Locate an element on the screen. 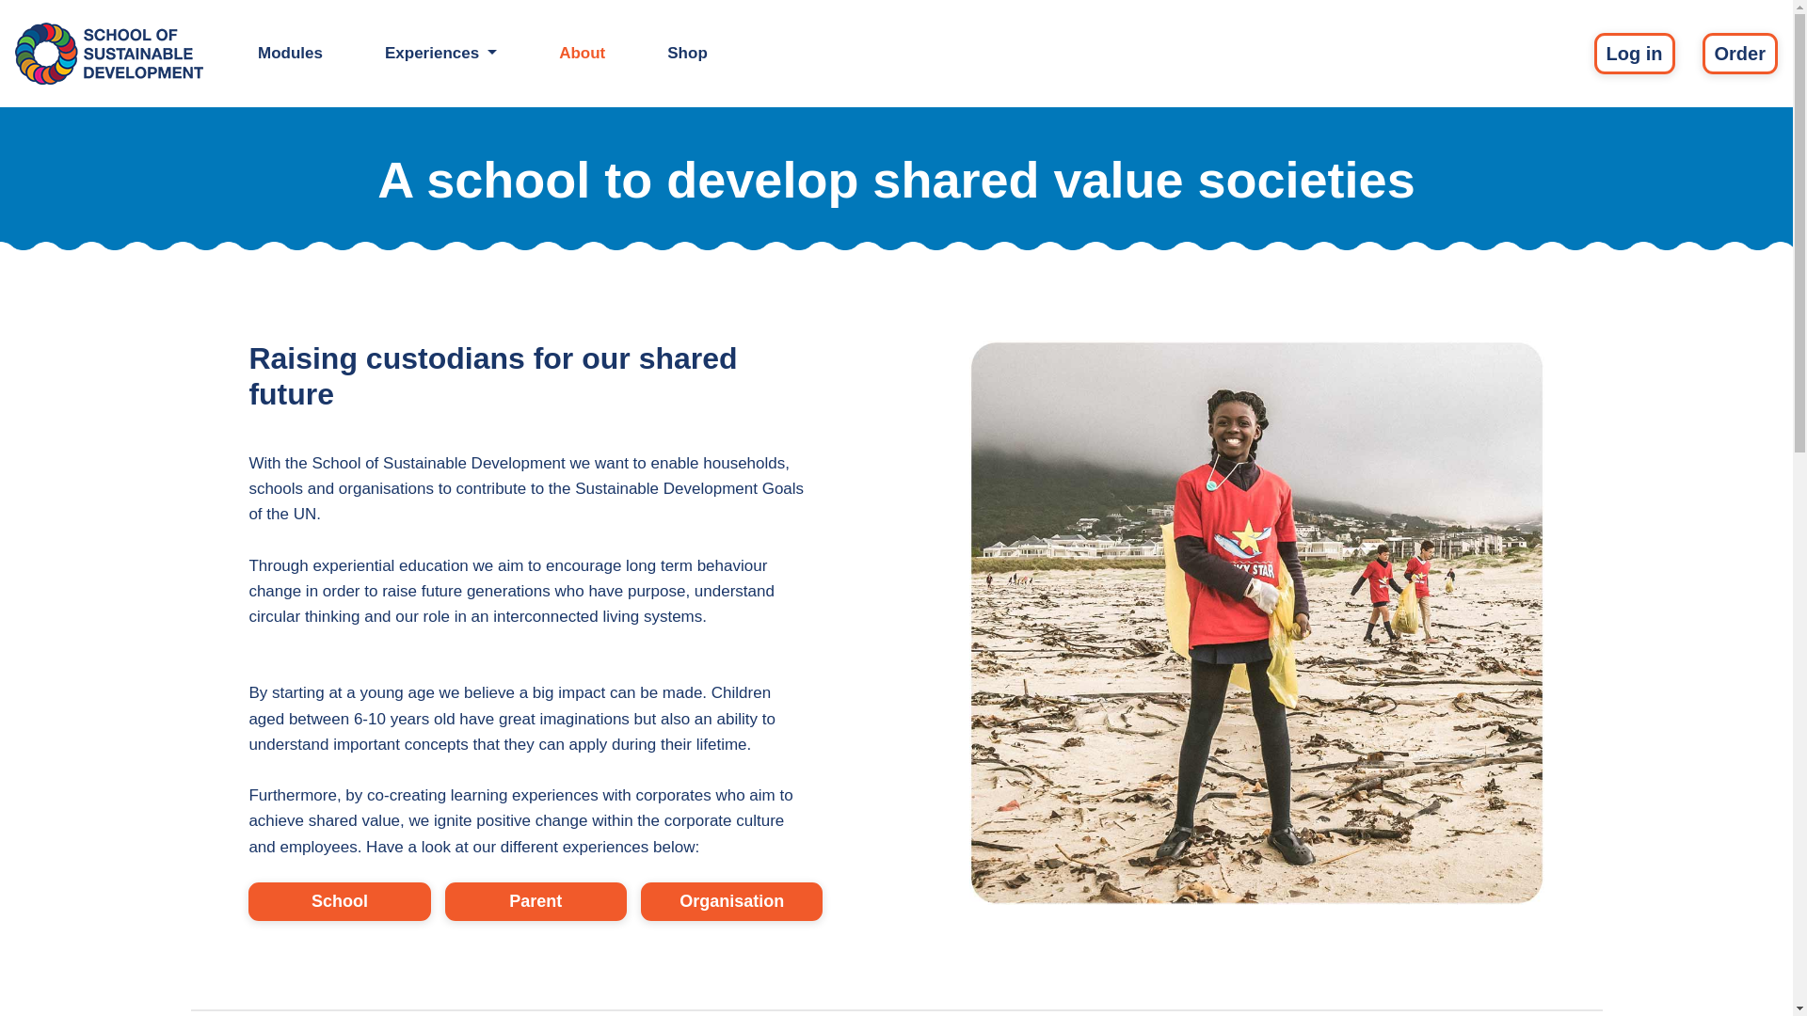 The image size is (1807, 1016). Modules is located at coordinates (290, 53).